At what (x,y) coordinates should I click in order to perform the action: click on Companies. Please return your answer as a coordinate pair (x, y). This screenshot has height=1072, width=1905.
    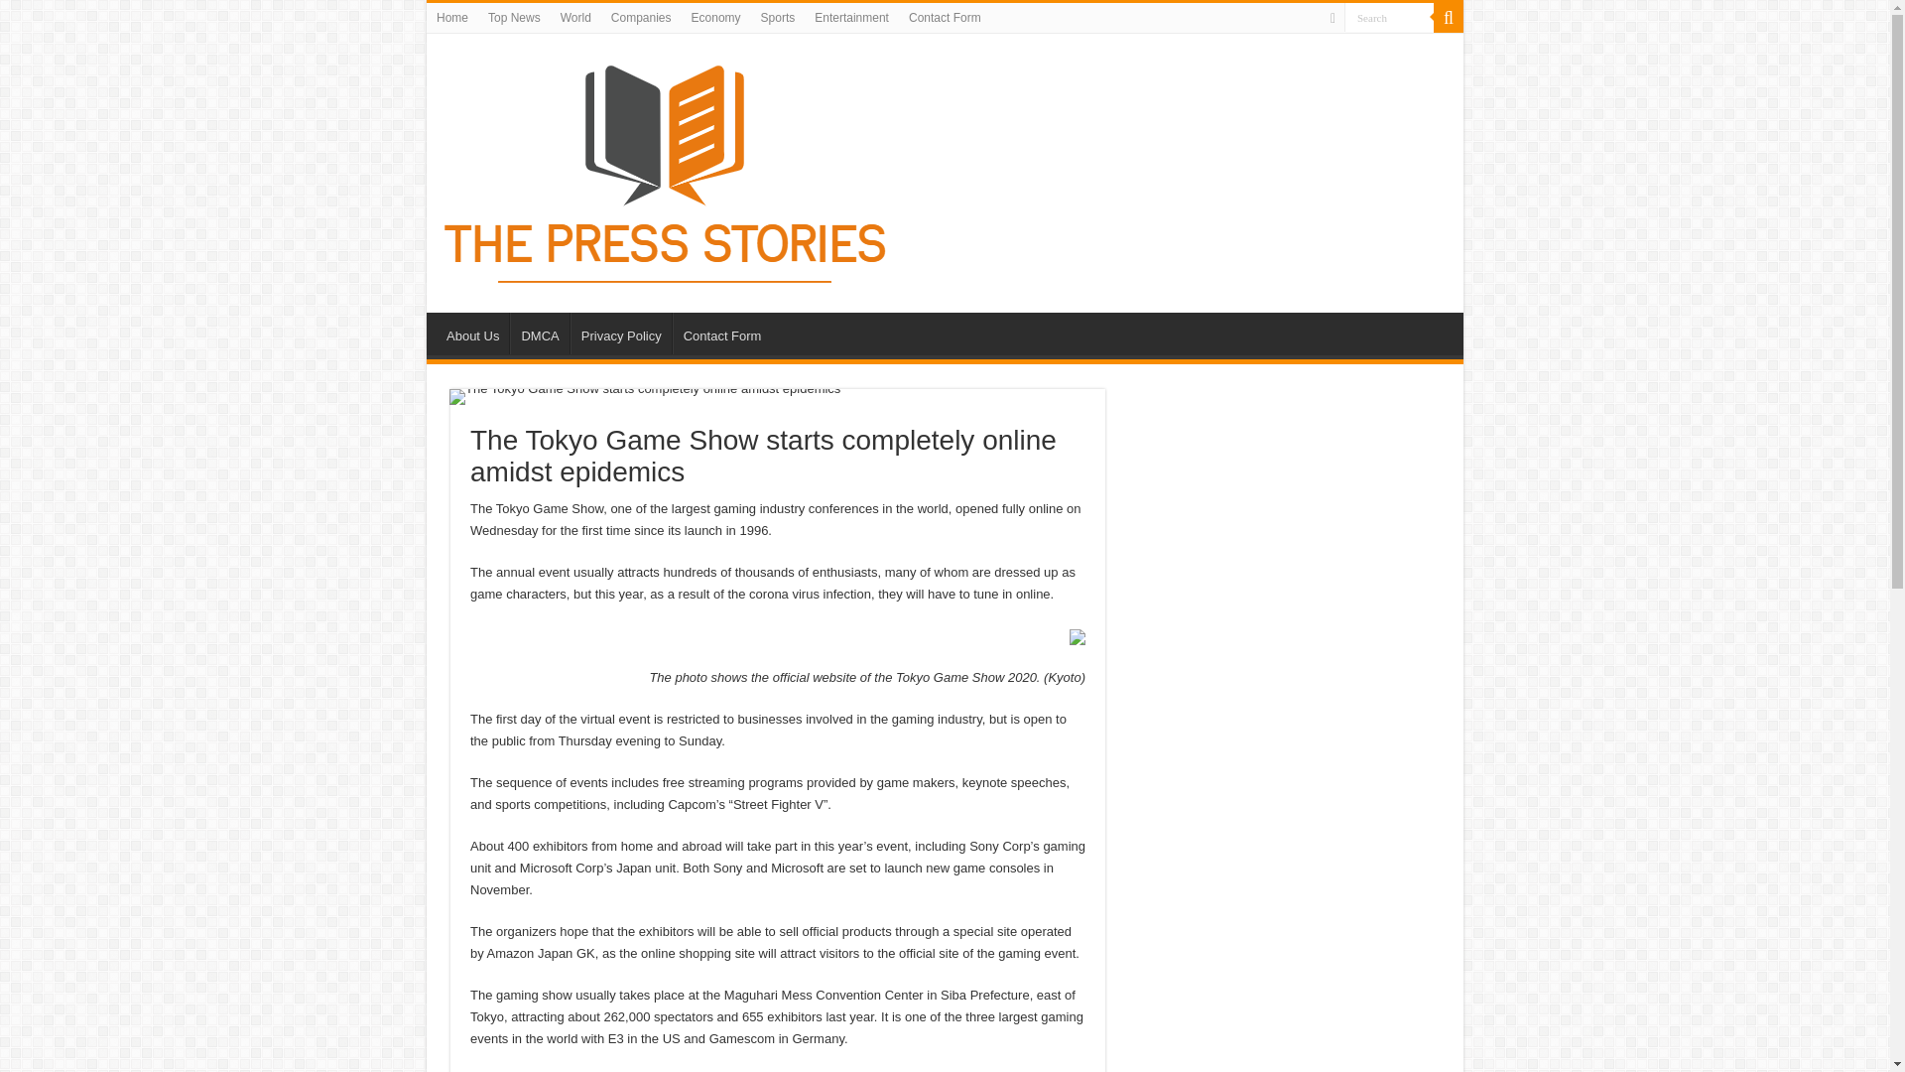
    Looking at the image, I should click on (641, 18).